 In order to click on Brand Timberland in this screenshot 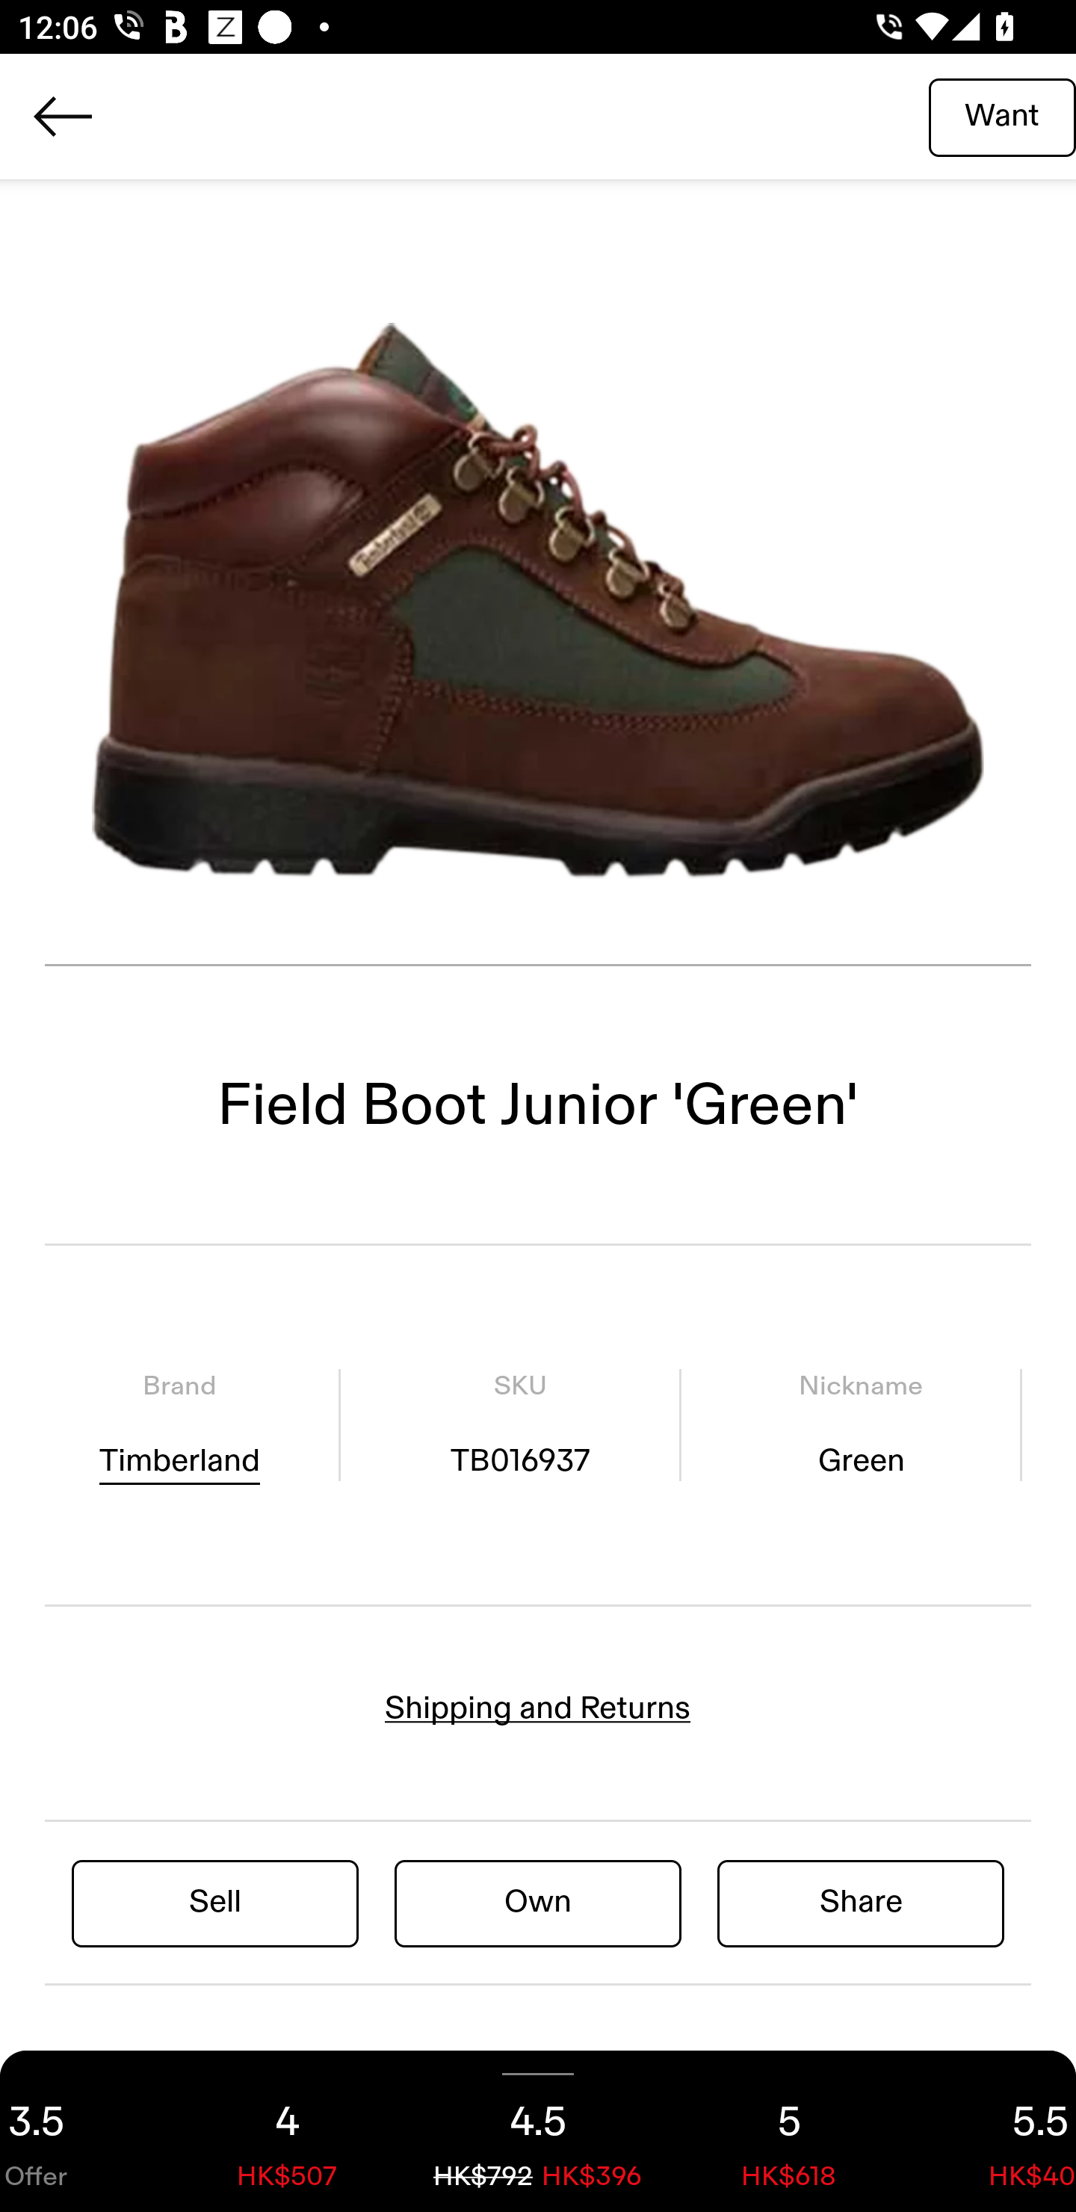, I will do `click(179, 1424)`.